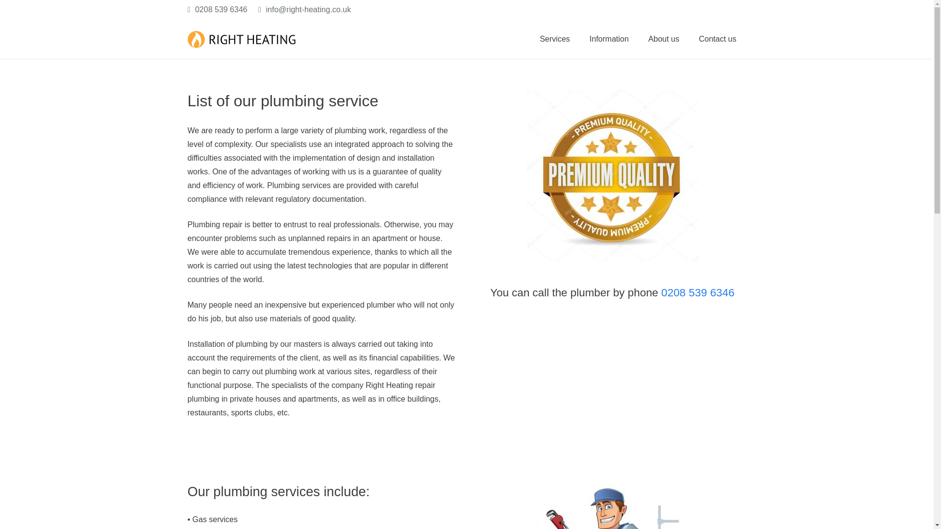 This screenshot has height=529, width=941. What do you see at coordinates (697, 293) in the screenshot?
I see `0208 539 6346` at bounding box center [697, 293].